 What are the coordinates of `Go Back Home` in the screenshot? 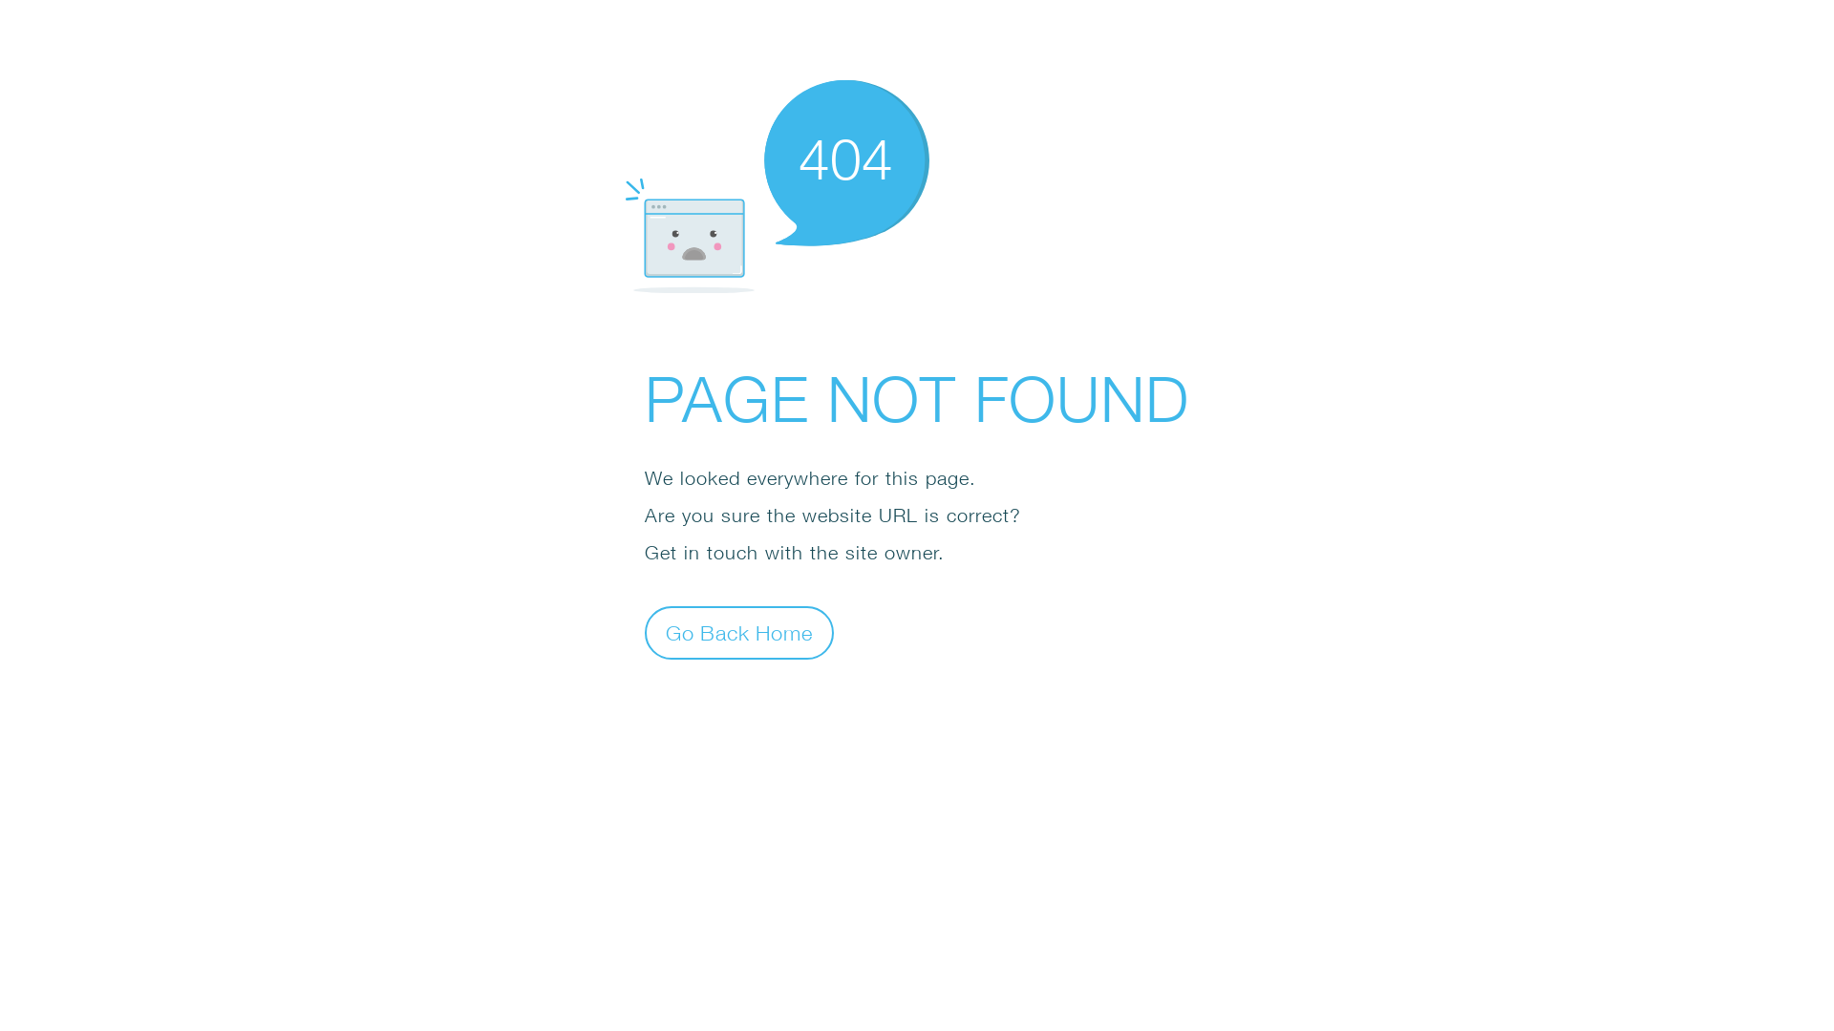 It's located at (739, 632).